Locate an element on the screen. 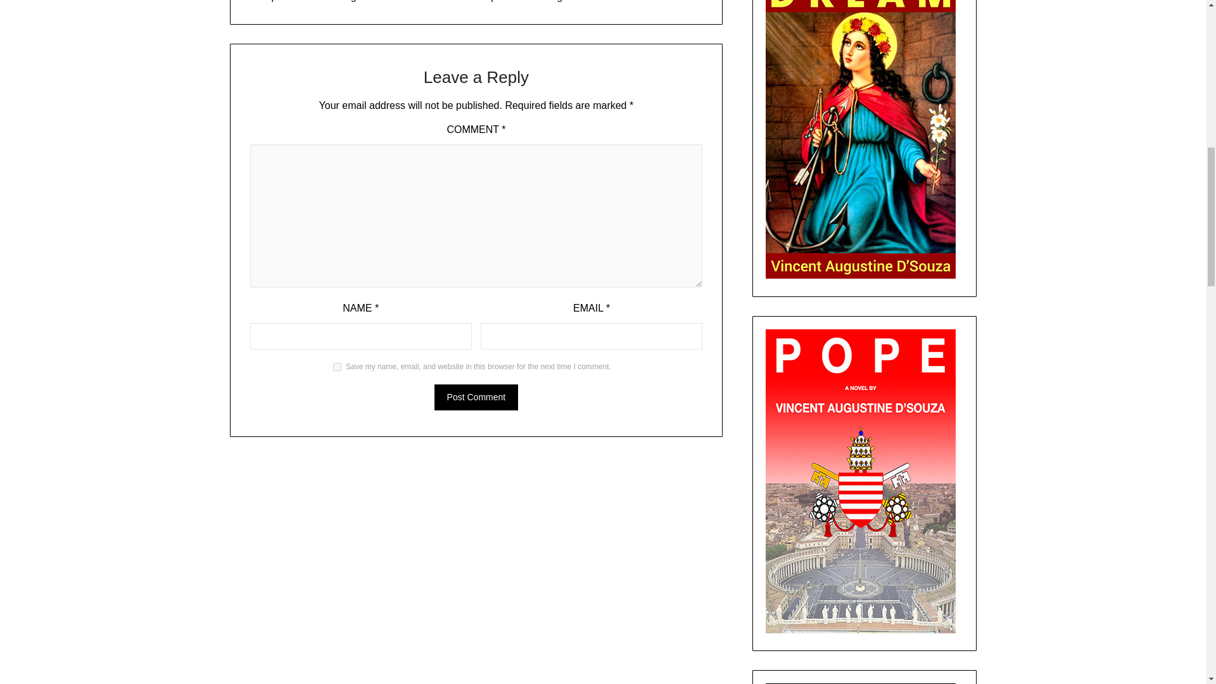 The image size is (1216, 684). yes is located at coordinates (337, 367).